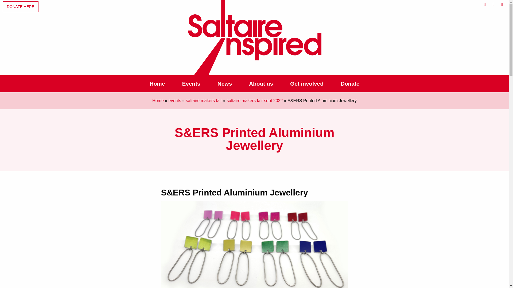 This screenshot has height=288, width=513. What do you see at coordinates (20, 7) in the screenshot?
I see `DONATE HERE` at bounding box center [20, 7].